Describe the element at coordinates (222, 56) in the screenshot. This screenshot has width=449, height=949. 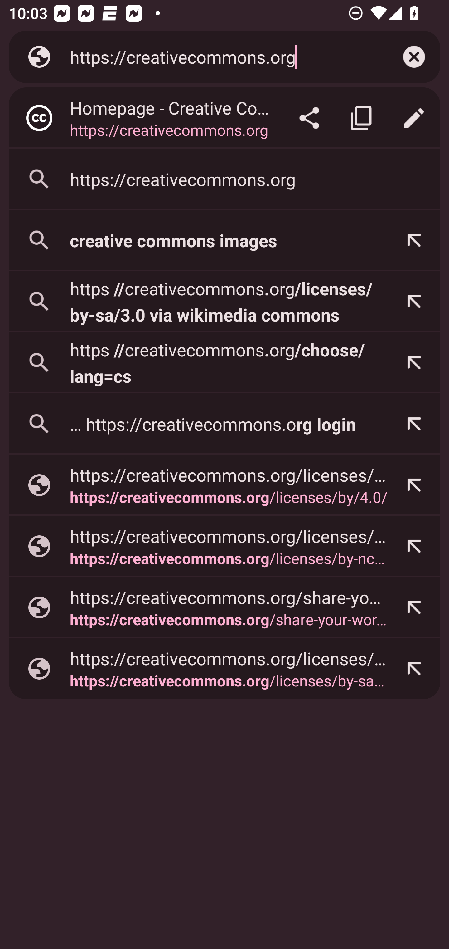
I see `https://creativecommons.org` at that location.